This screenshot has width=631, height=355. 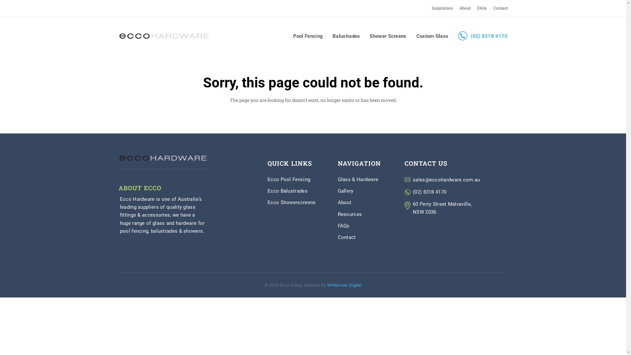 I want to click on Glass & Hardware, so click(x=358, y=179).